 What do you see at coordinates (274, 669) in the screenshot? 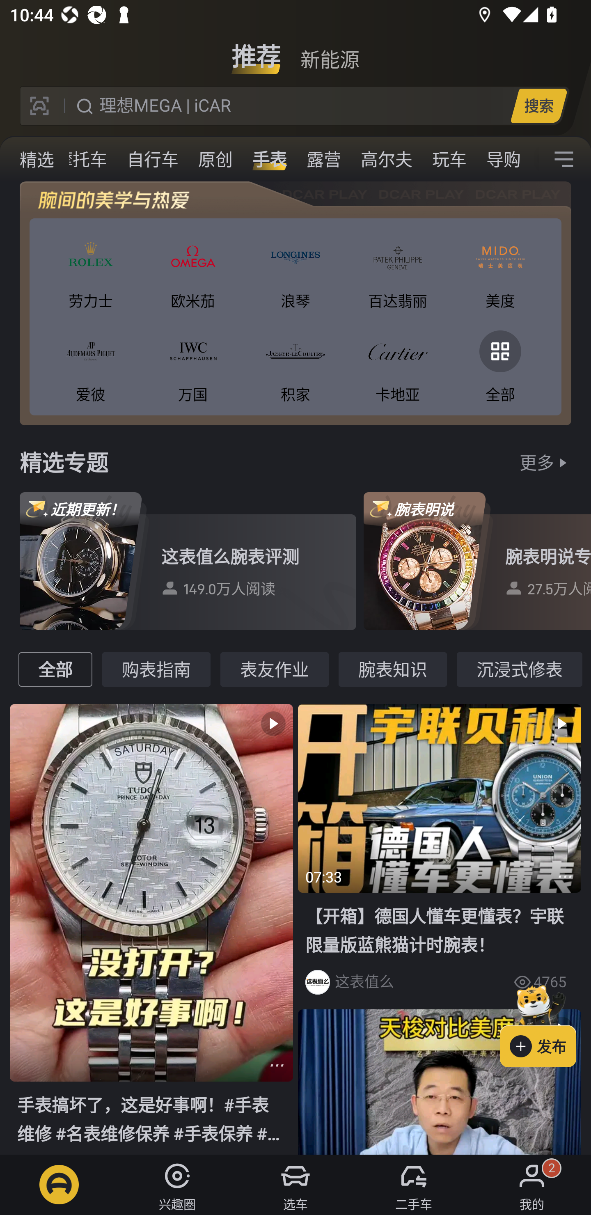
I see `表友作业` at bounding box center [274, 669].